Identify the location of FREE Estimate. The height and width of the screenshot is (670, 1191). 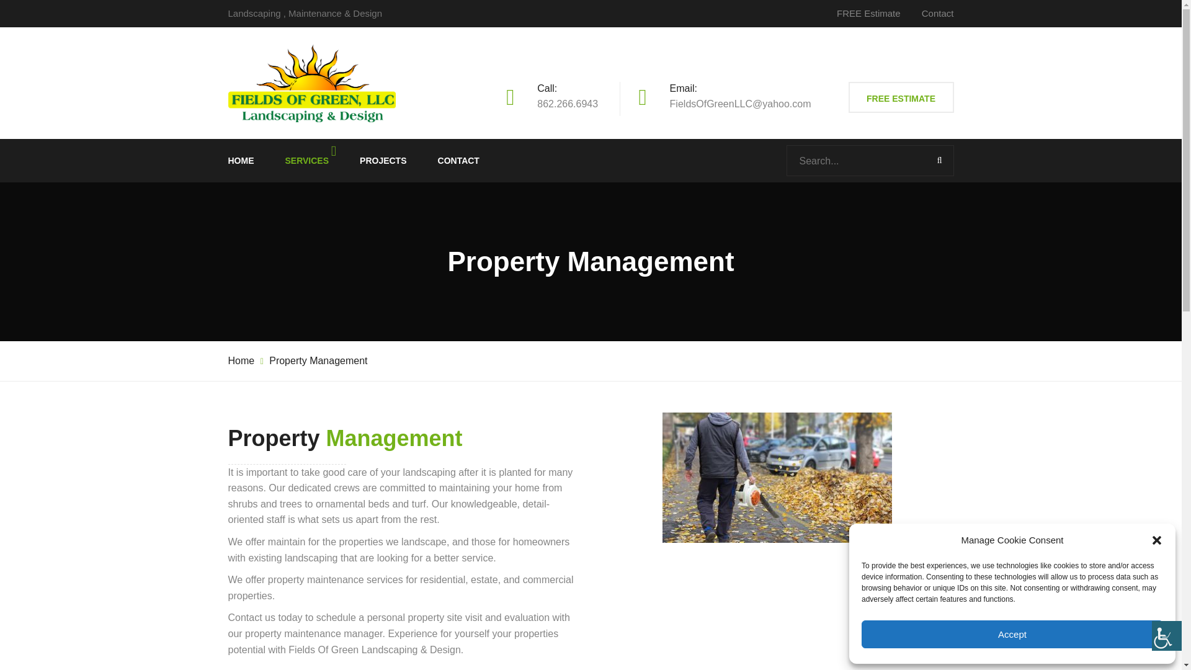
(868, 13).